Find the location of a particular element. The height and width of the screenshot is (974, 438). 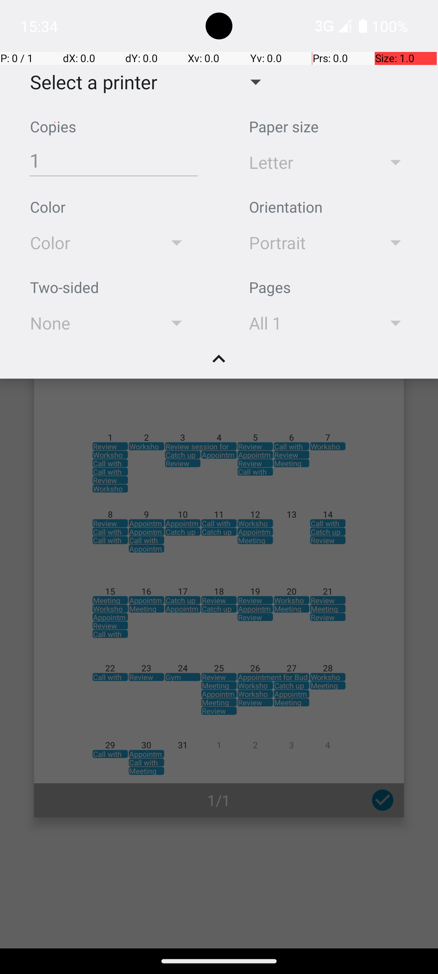

Orientation is located at coordinates (286, 207).